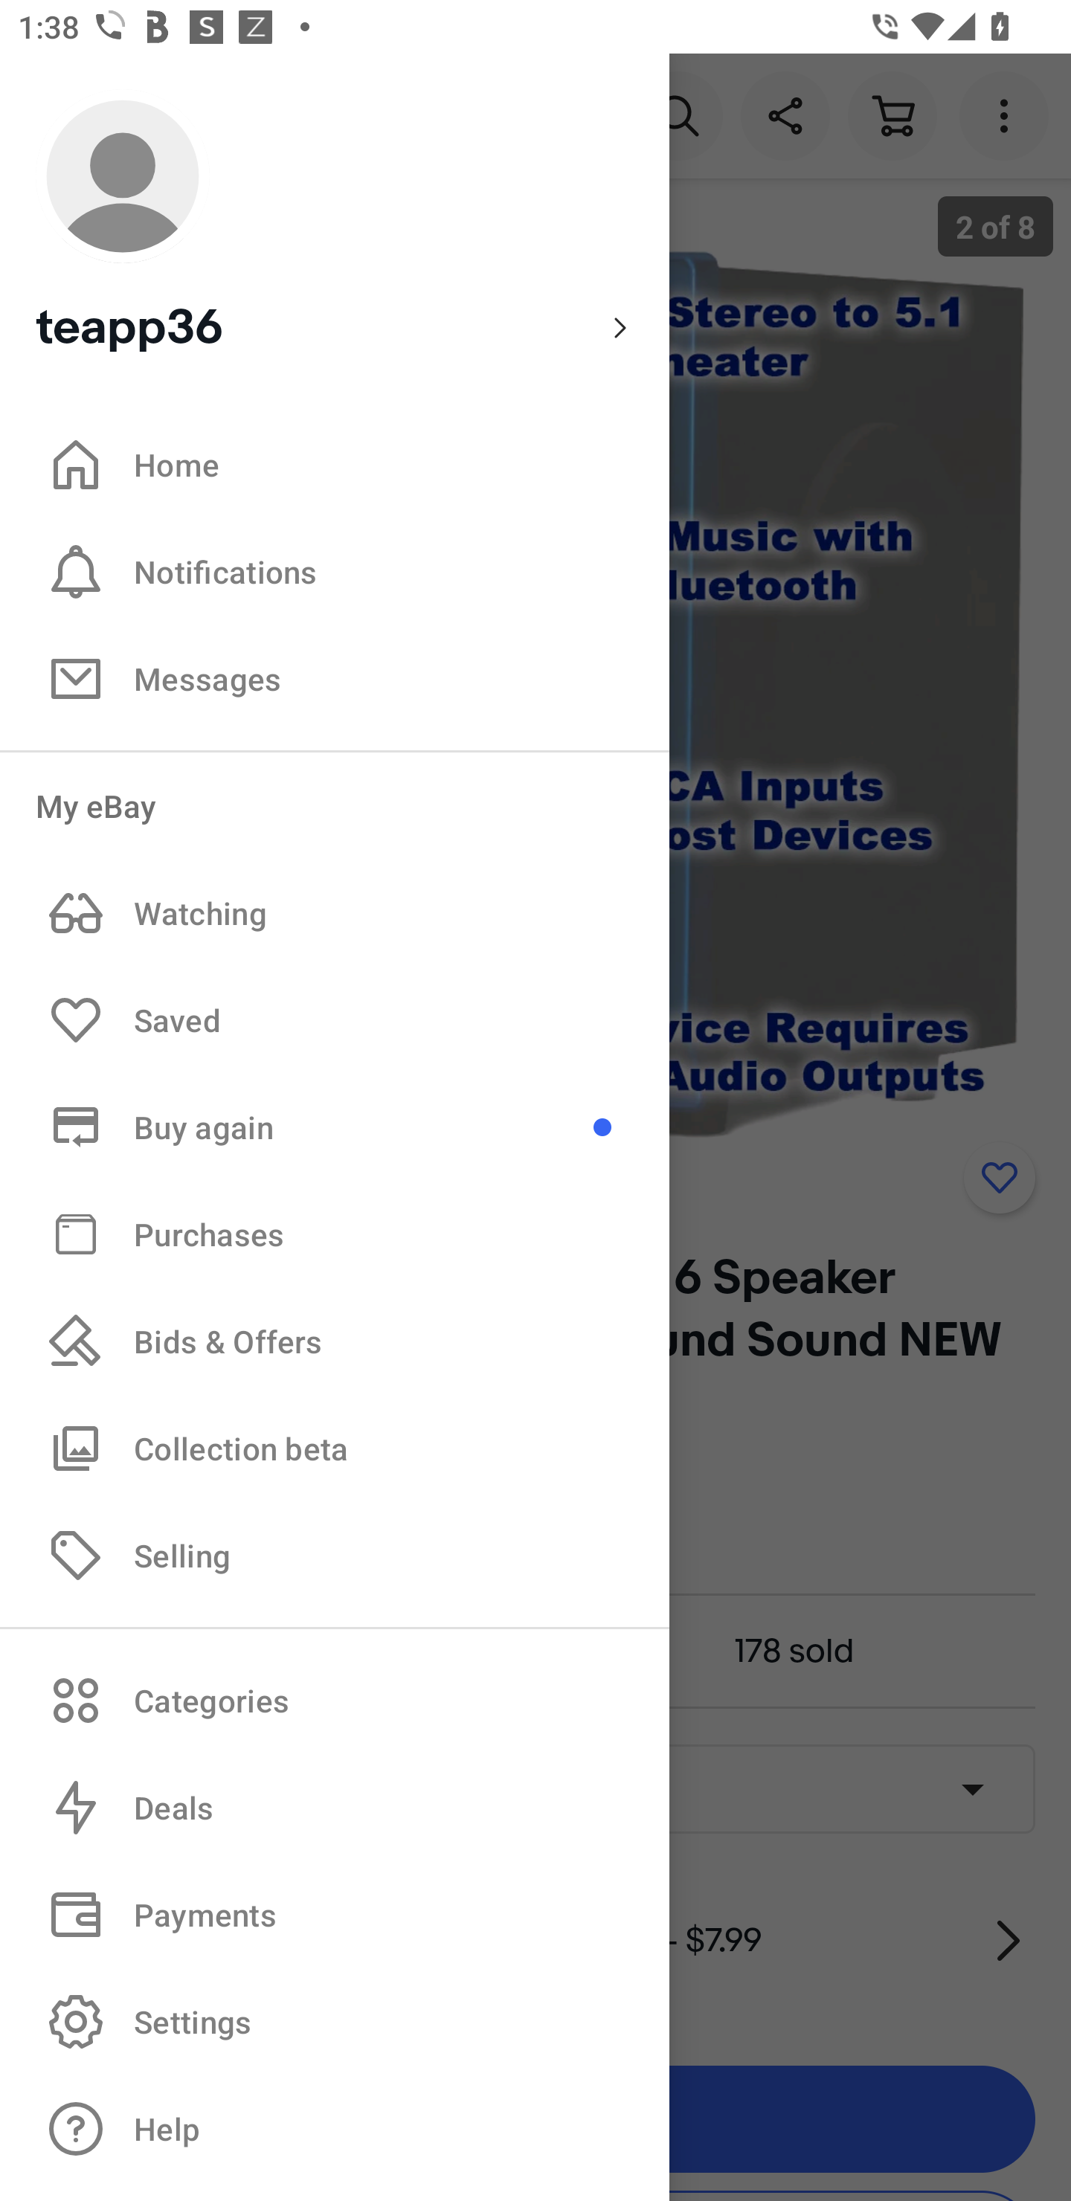 The width and height of the screenshot is (1071, 2201). What do you see at coordinates (335, 913) in the screenshot?
I see `Watching` at bounding box center [335, 913].